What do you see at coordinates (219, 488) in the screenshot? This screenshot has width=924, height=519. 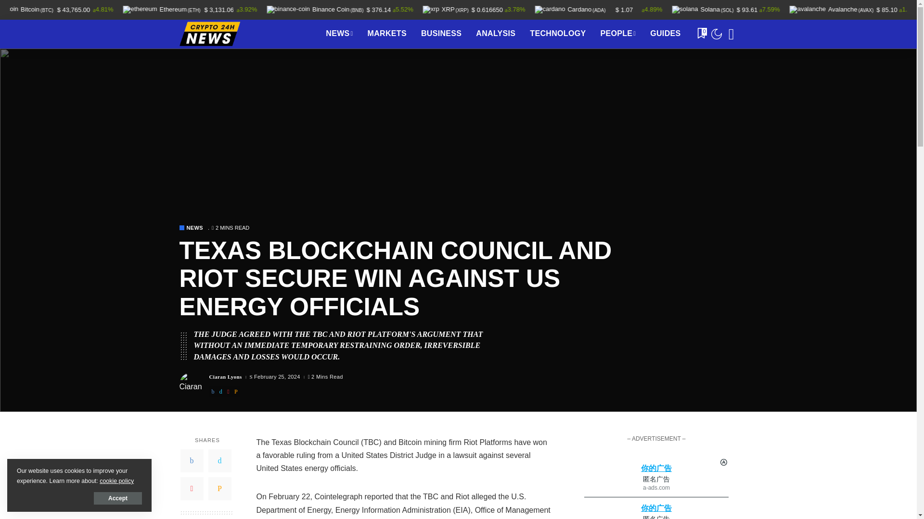 I see `Email` at bounding box center [219, 488].